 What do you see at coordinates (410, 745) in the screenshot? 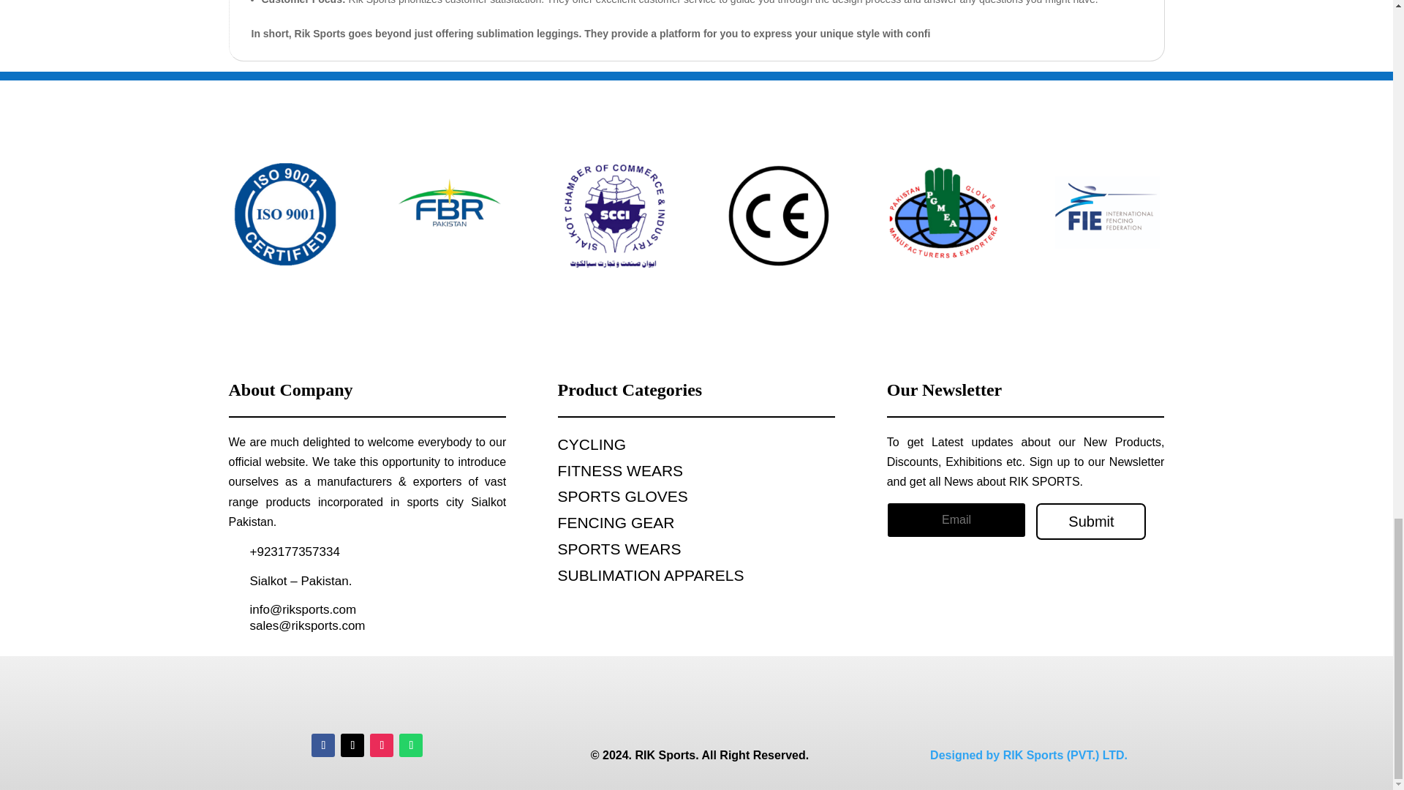
I see `Follow on WhatsApp` at bounding box center [410, 745].